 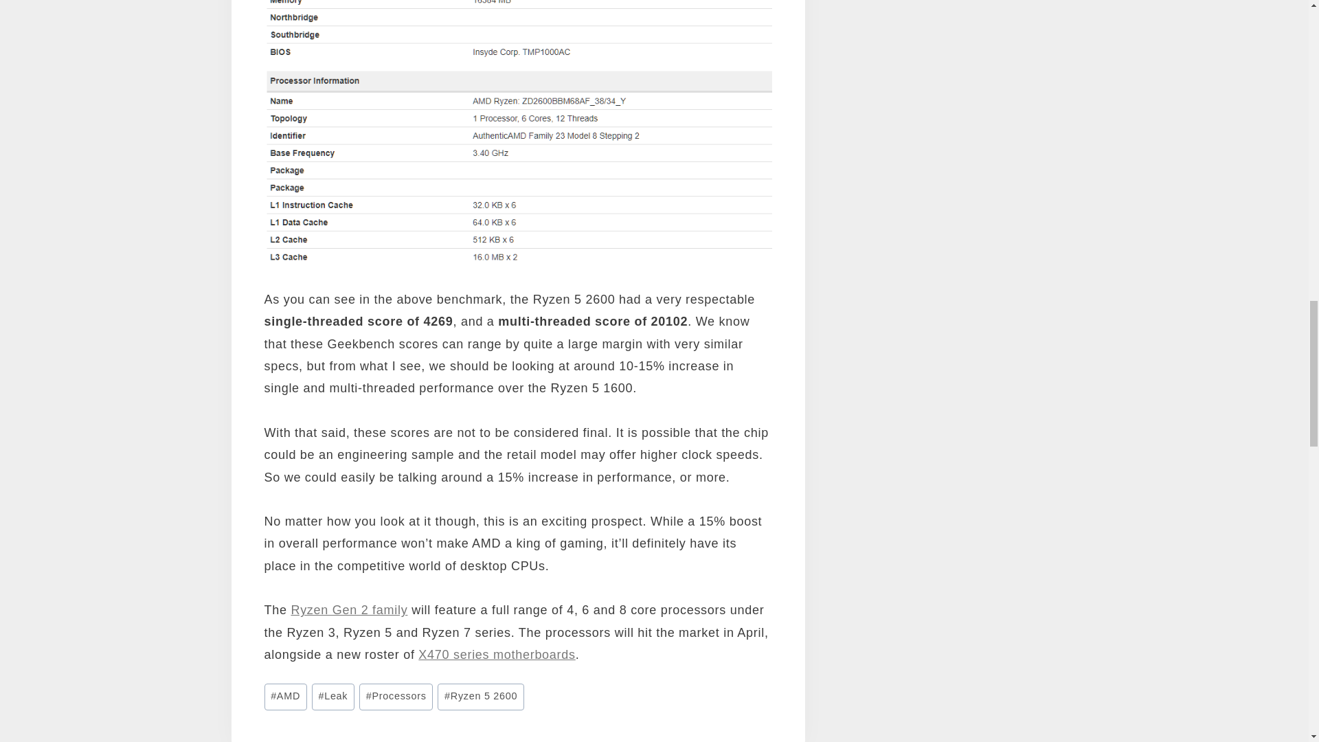 I want to click on Leak, so click(x=332, y=697).